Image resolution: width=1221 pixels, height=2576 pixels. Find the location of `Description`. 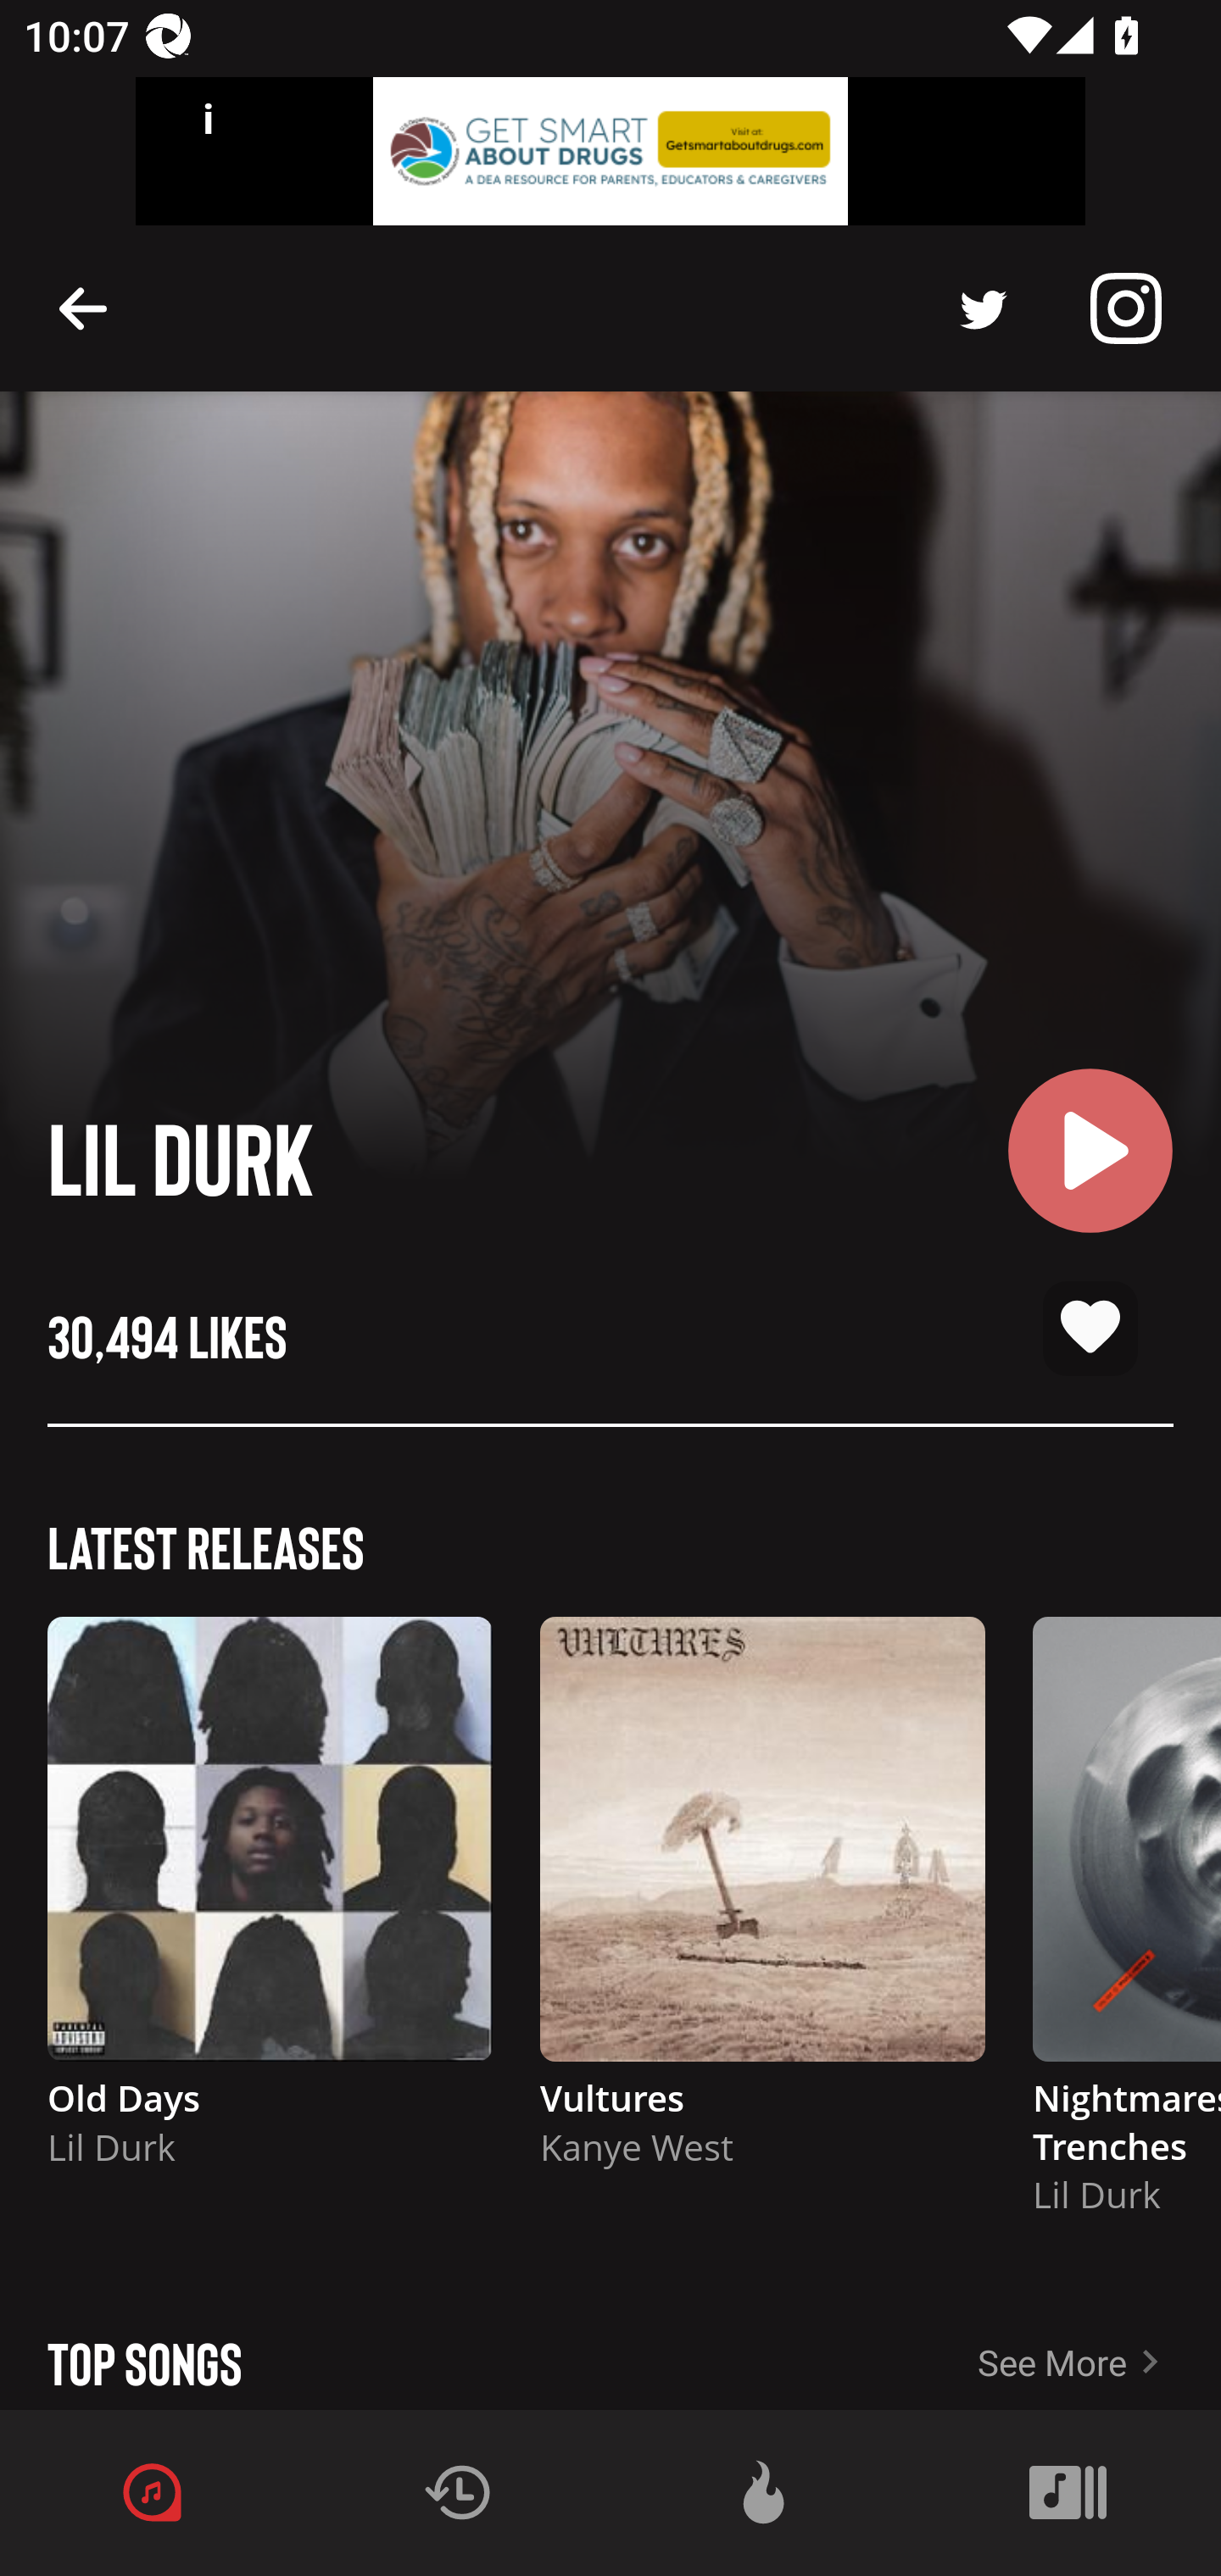

Description is located at coordinates (984, 308).